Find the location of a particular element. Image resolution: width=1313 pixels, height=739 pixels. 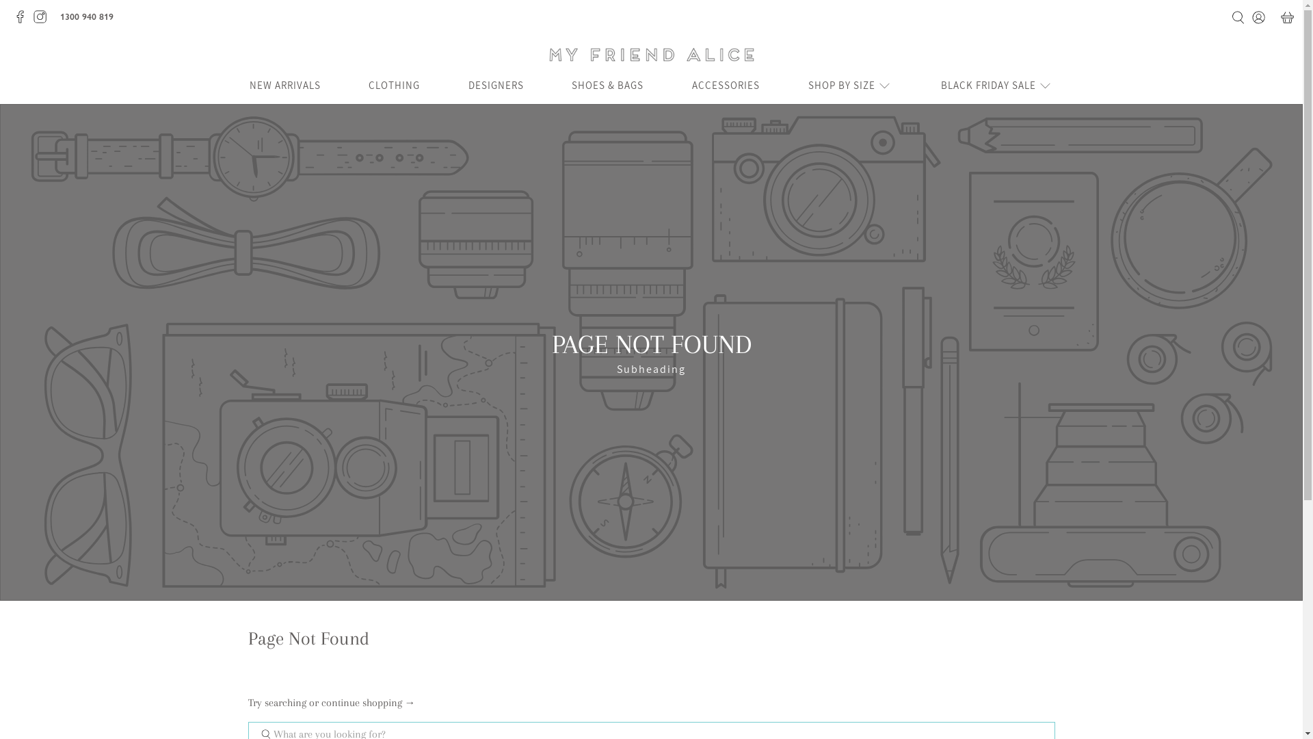

BLACK FRIDAY SALE is located at coordinates (997, 86).